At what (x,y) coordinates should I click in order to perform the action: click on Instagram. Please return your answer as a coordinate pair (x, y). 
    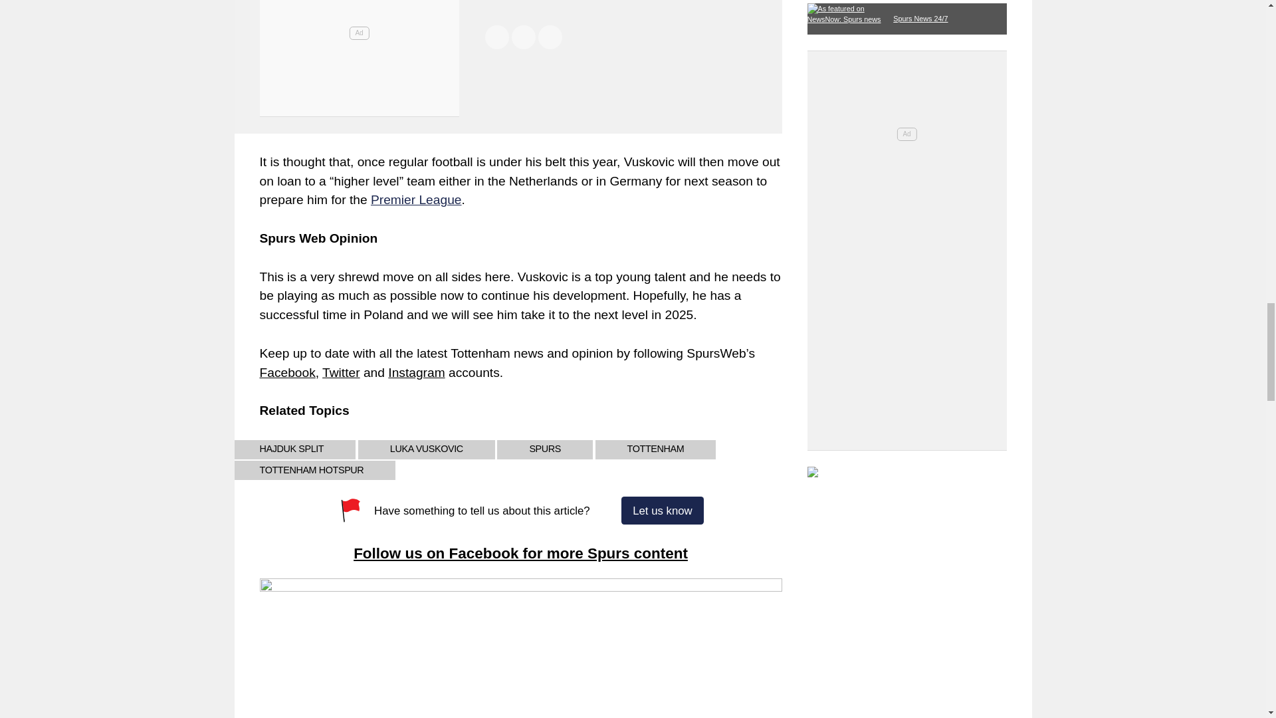
    Looking at the image, I should click on (416, 372).